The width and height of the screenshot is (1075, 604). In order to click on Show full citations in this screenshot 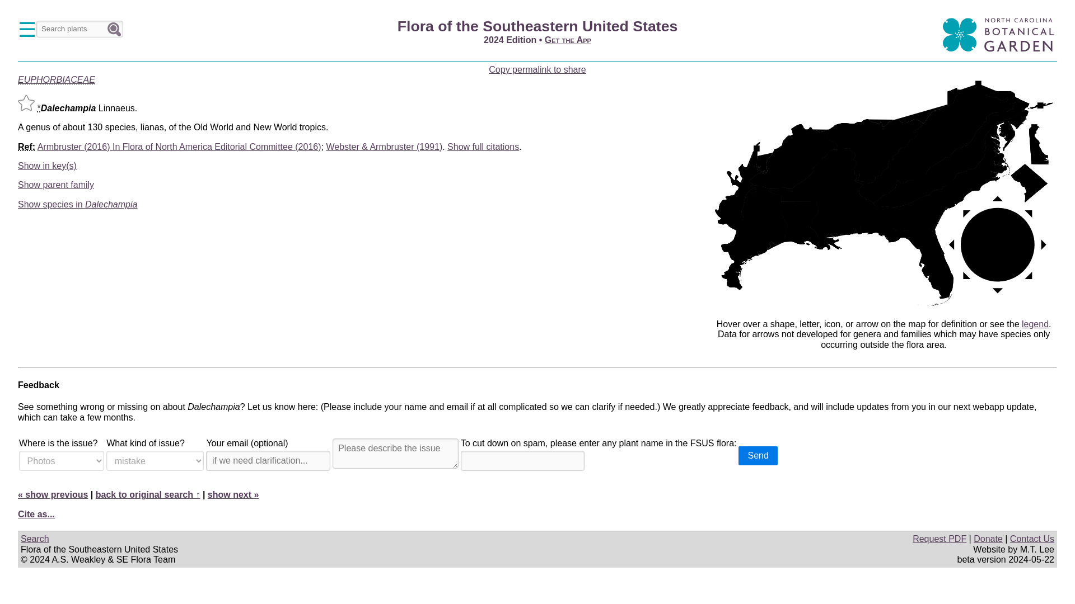, I will do `click(483, 147)`.